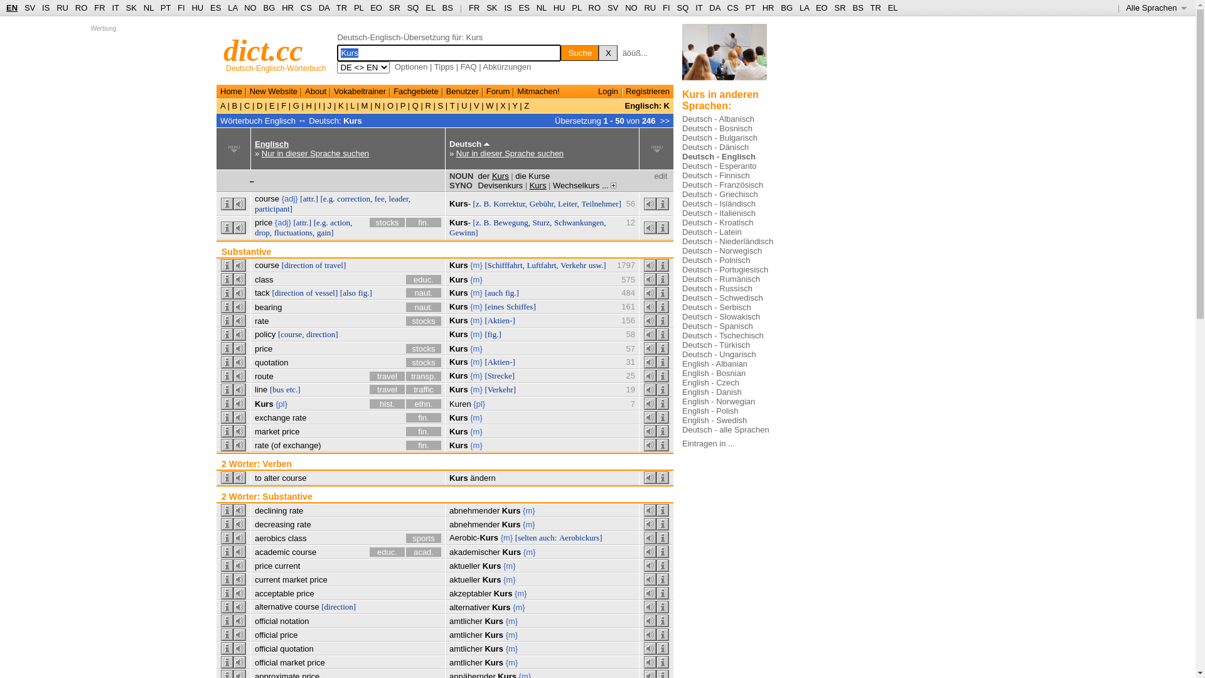 The image size is (1205, 678). I want to click on fig.], so click(365, 293).